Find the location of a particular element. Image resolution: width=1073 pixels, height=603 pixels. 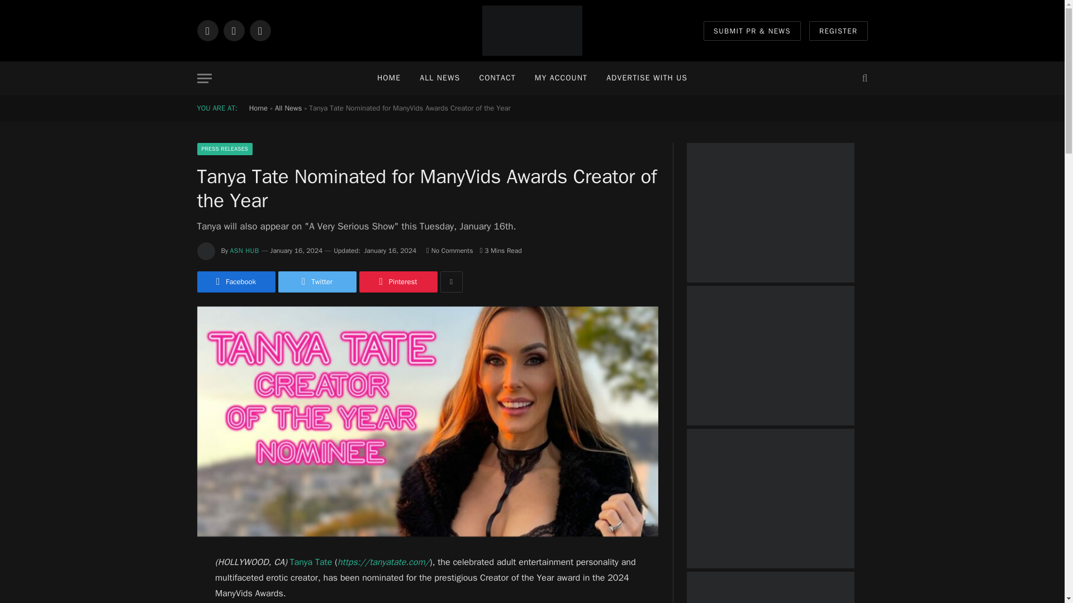

No Comments is located at coordinates (449, 250).